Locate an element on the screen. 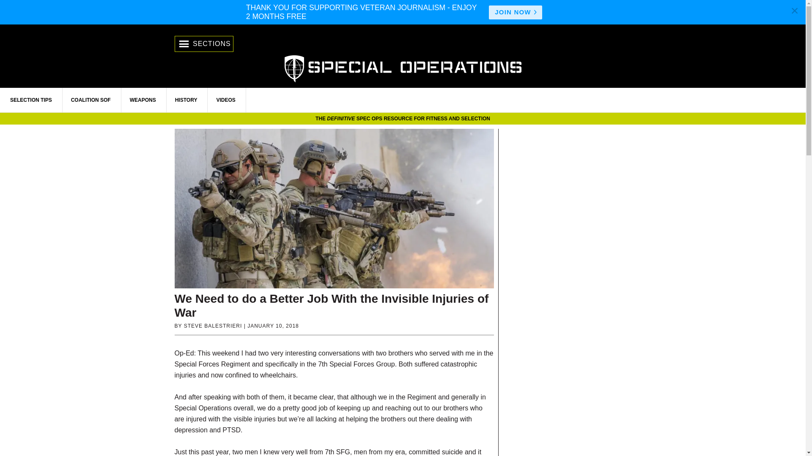 The image size is (812, 456). HISTORY is located at coordinates (186, 100).